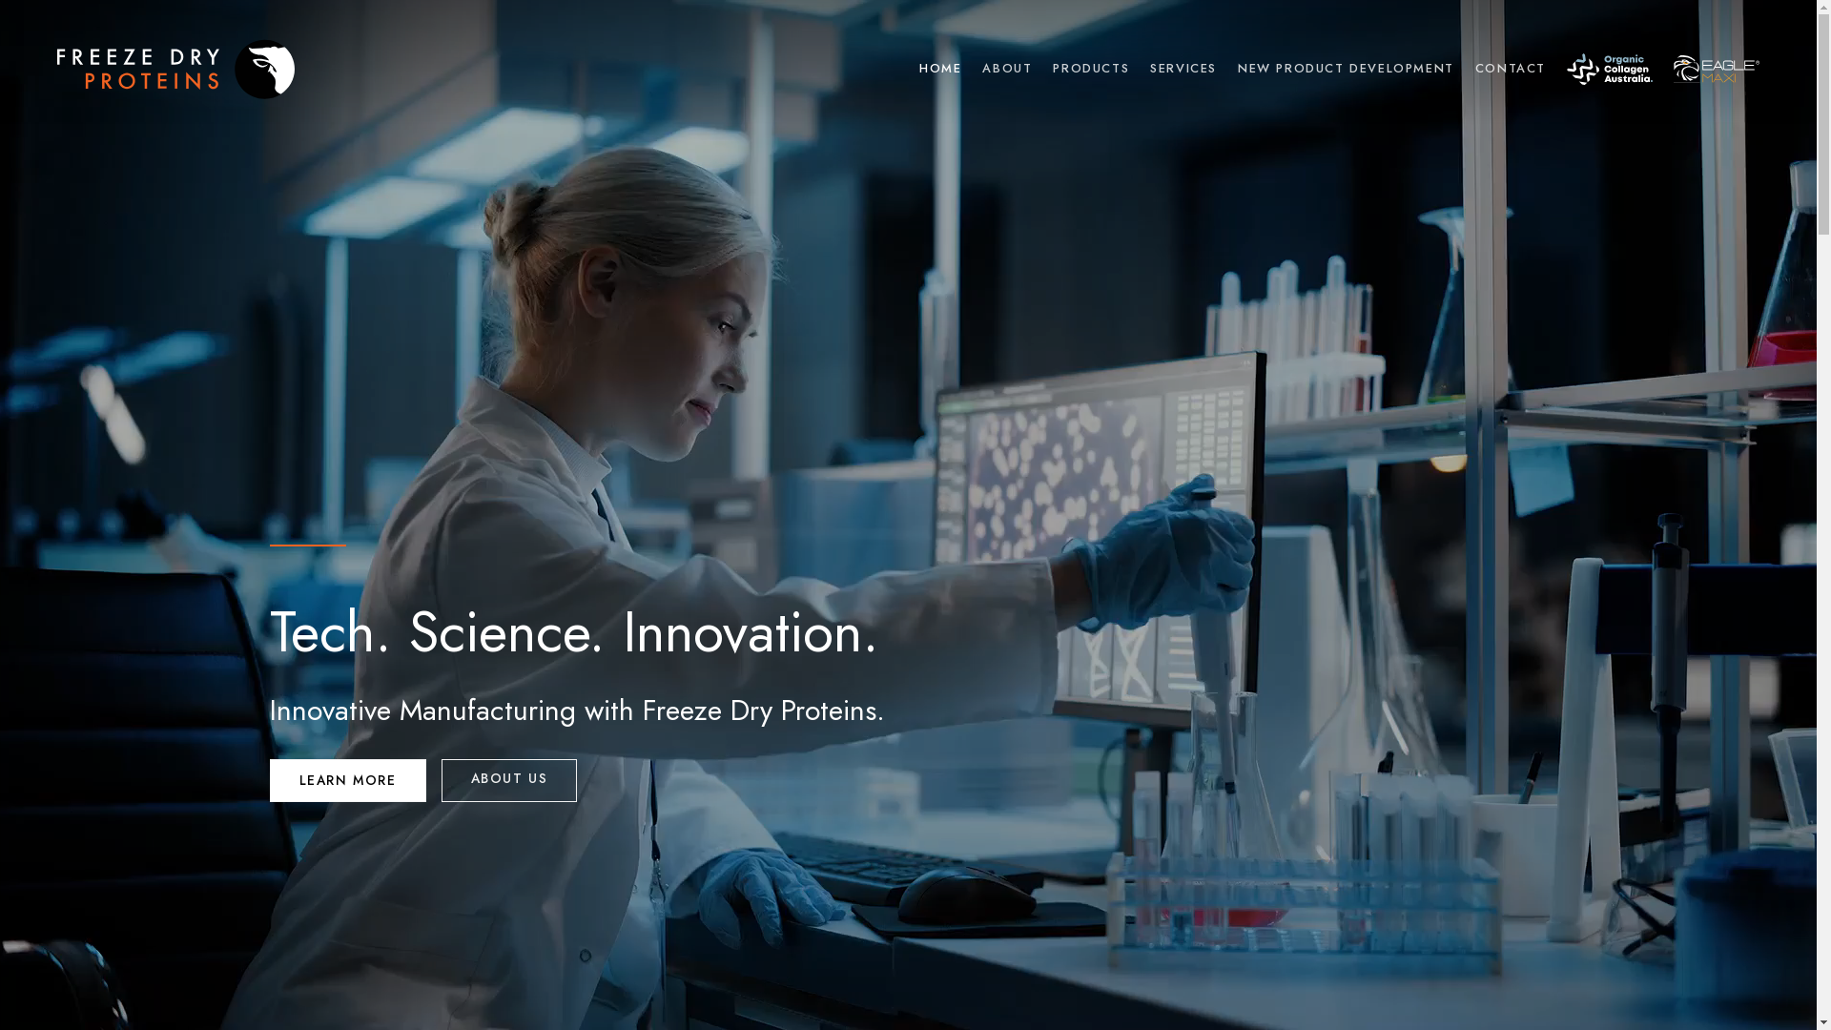 This screenshot has width=1831, height=1030. Describe the element at coordinates (940, 69) in the screenshot. I see `HOME` at that location.